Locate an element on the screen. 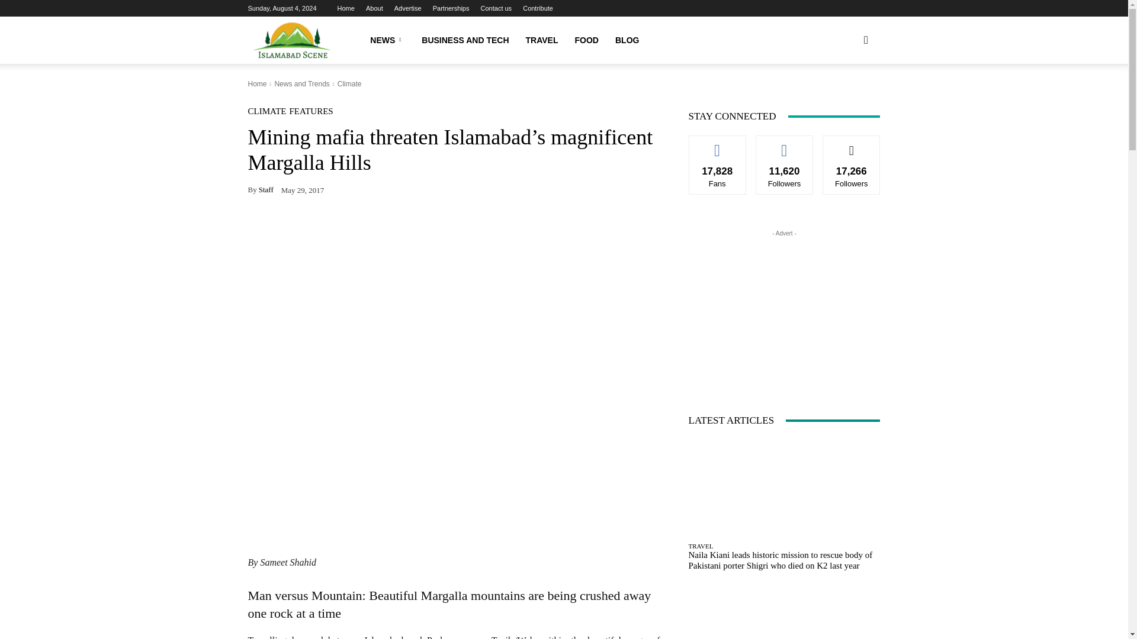 This screenshot has width=1137, height=639. About is located at coordinates (374, 8).